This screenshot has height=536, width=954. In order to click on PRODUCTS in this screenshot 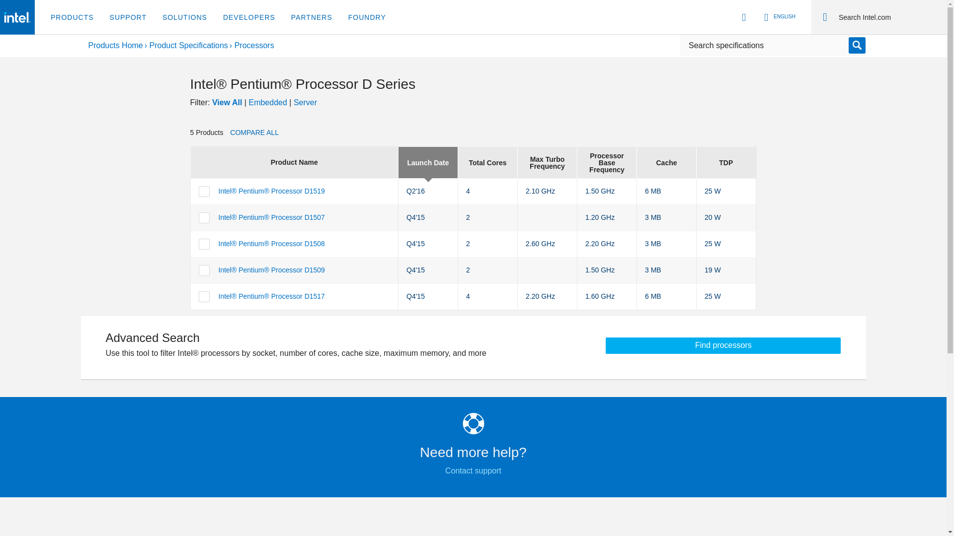, I will do `click(73, 17)`.